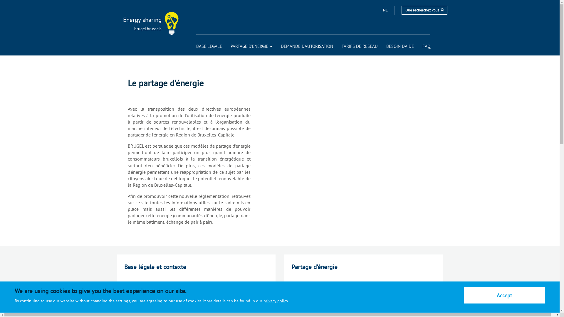 The width and height of the screenshot is (564, 317). What do you see at coordinates (276, 301) in the screenshot?
I see `privacy policy` at bounding box center [276, 301].